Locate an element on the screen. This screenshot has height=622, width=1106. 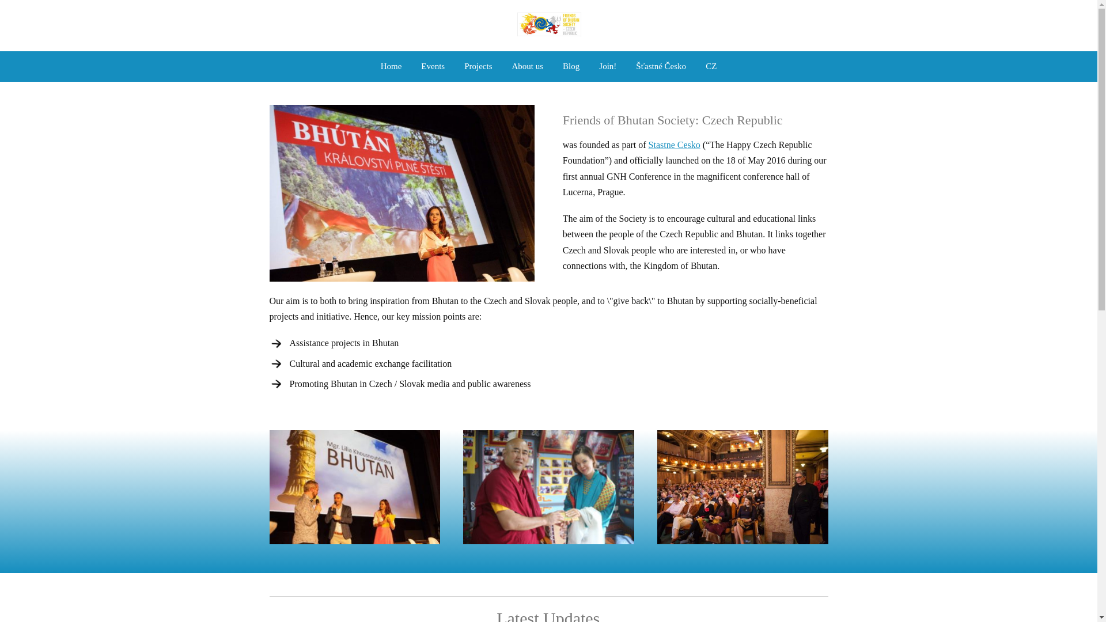
Stastne Cesko is located at coordinates (674, 145).